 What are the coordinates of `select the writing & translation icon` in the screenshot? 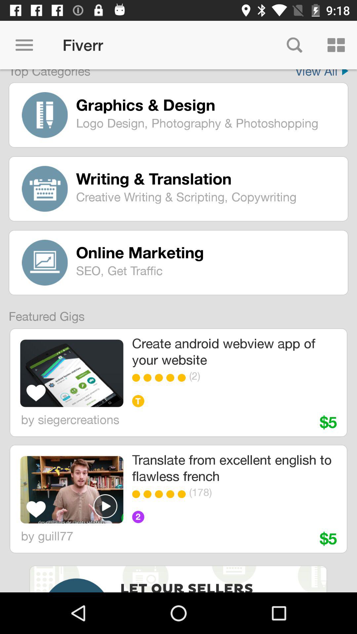 It's located at (207, 179).